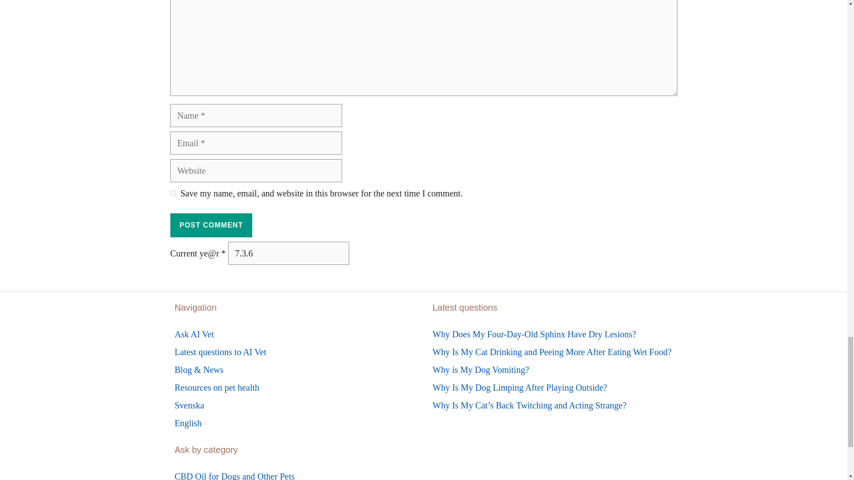 The width and height of the screenshot is (854, 480). Describe the element at coordinates (480, 370) in the screenshot. I see `Why is My Dog Vomiting?` at that location.